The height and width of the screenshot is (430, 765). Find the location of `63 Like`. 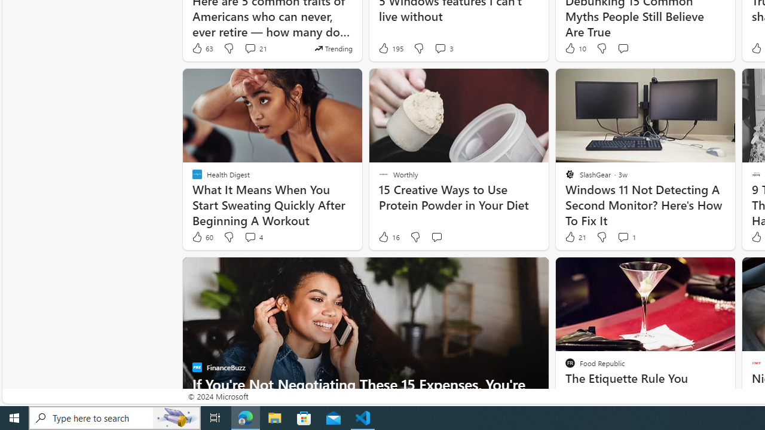

63 Like is located at coordinates (202, 48).